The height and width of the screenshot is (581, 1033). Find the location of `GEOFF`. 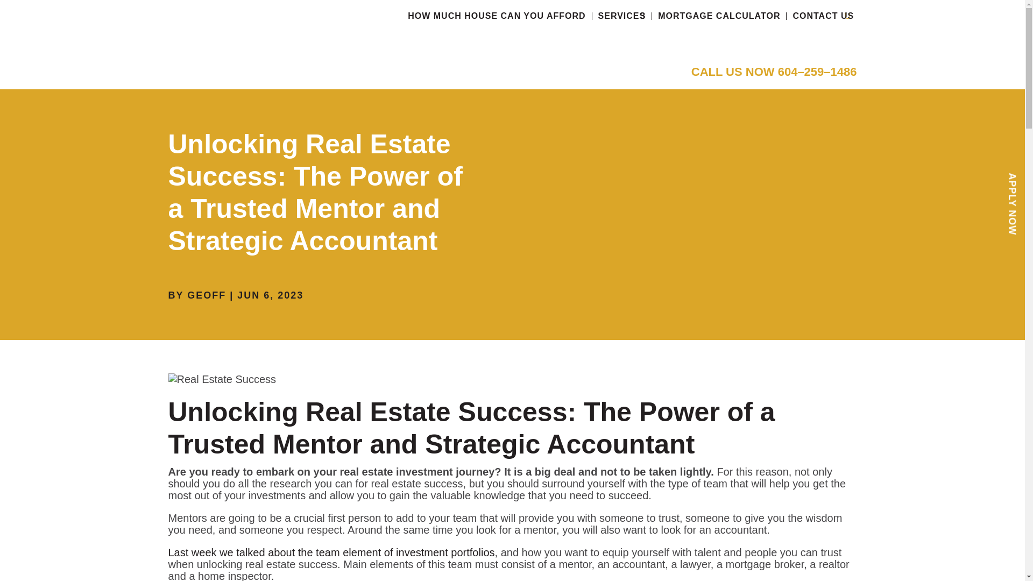

GEOFF is located at coordinates (207, 295).